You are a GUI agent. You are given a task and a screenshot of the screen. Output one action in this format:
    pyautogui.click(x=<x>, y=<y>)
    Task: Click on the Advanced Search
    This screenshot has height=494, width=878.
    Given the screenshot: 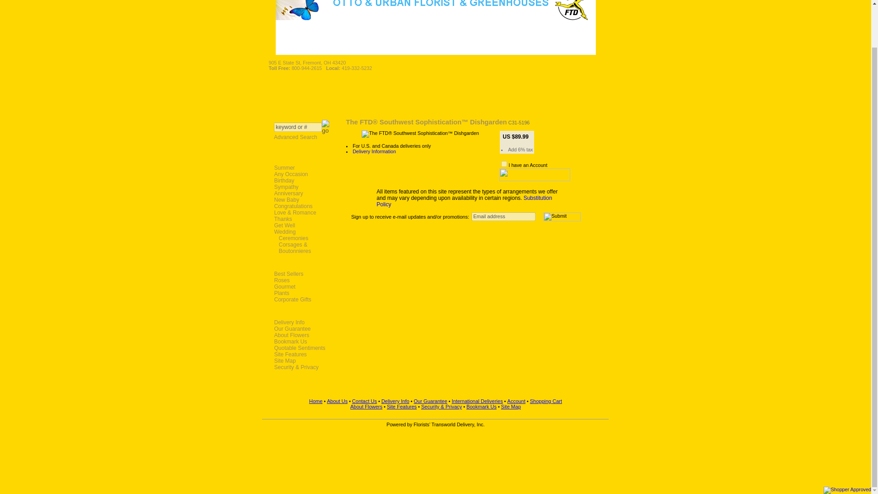 What is the action you would take?
    pyautogui.click(x=296, y=137)
    